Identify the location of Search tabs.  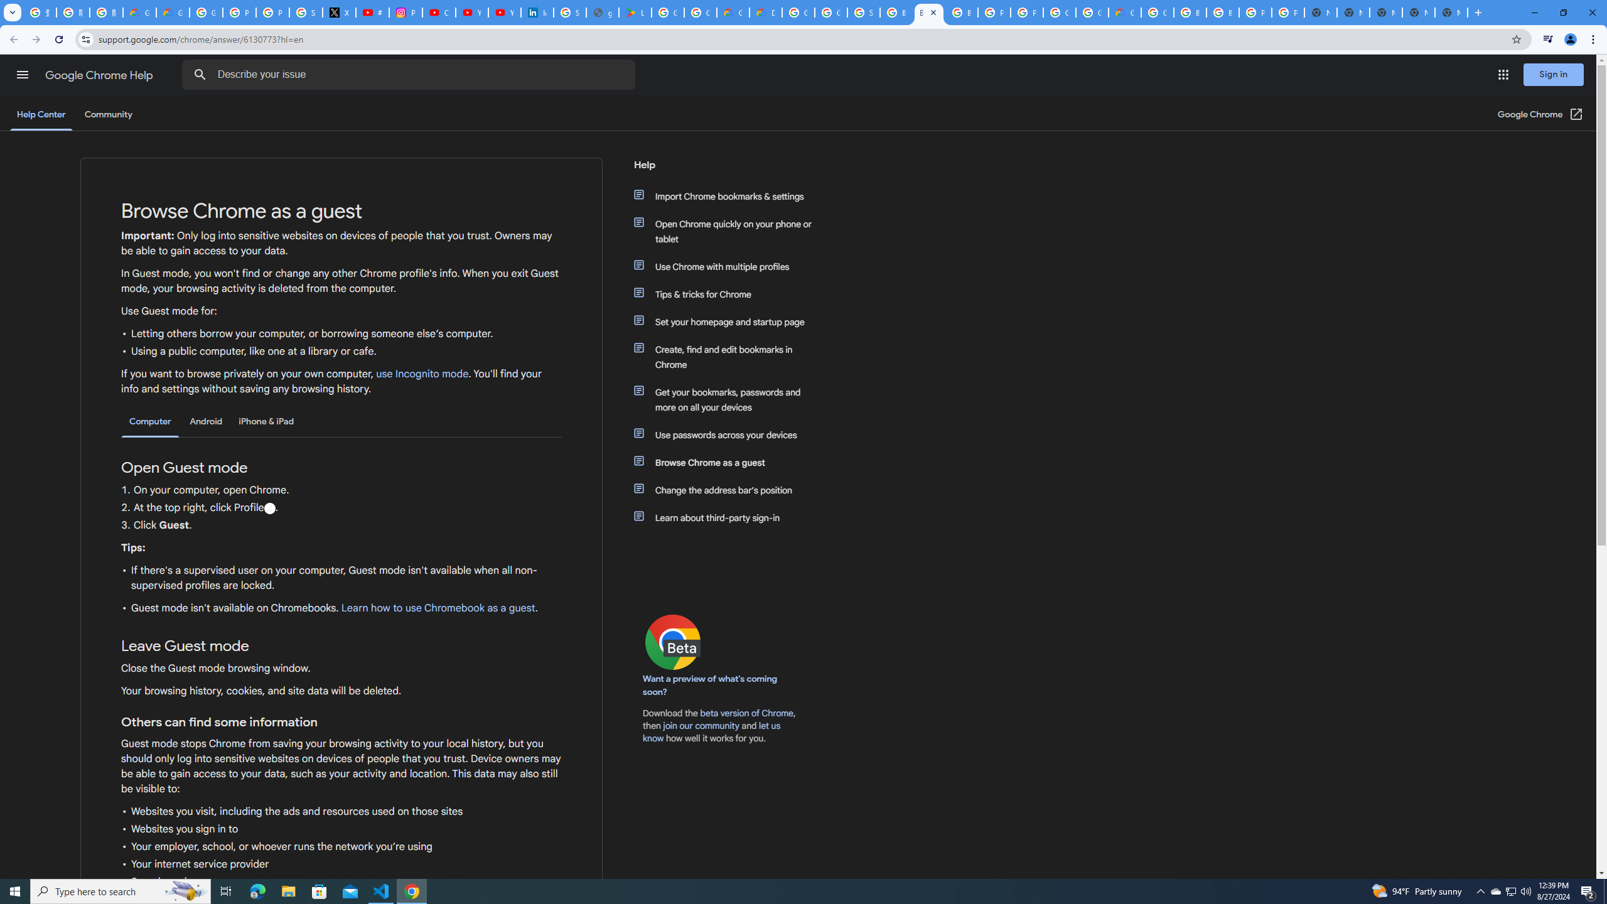
(12, 13).